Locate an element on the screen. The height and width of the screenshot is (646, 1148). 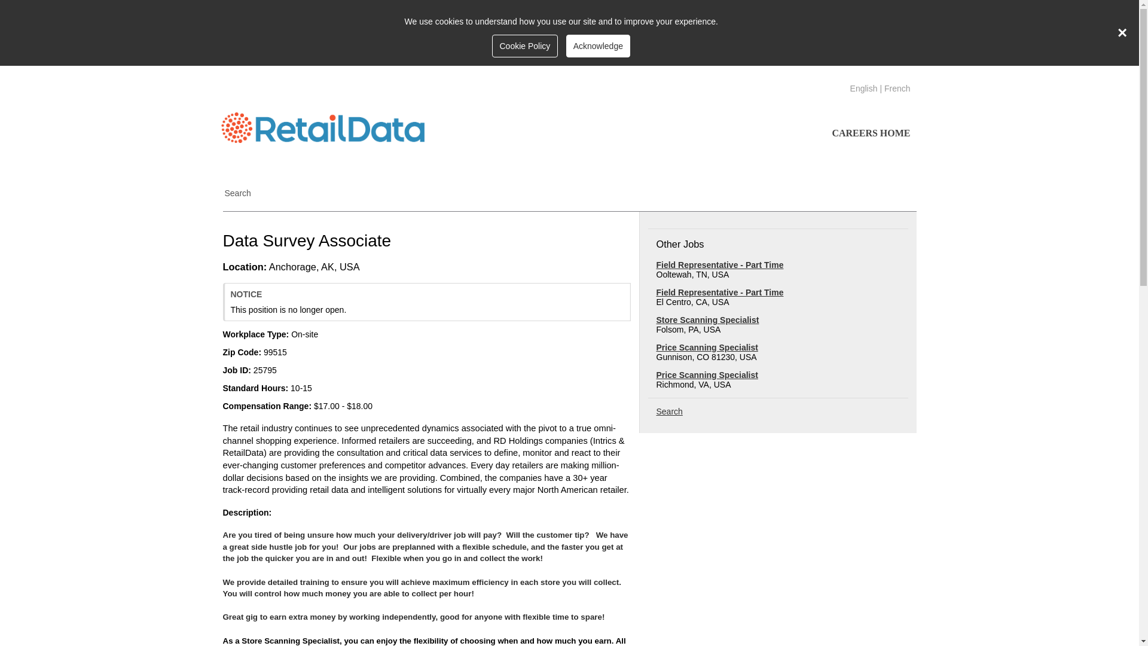
Price Scanning Specialist is located at coordinates (707, 347).